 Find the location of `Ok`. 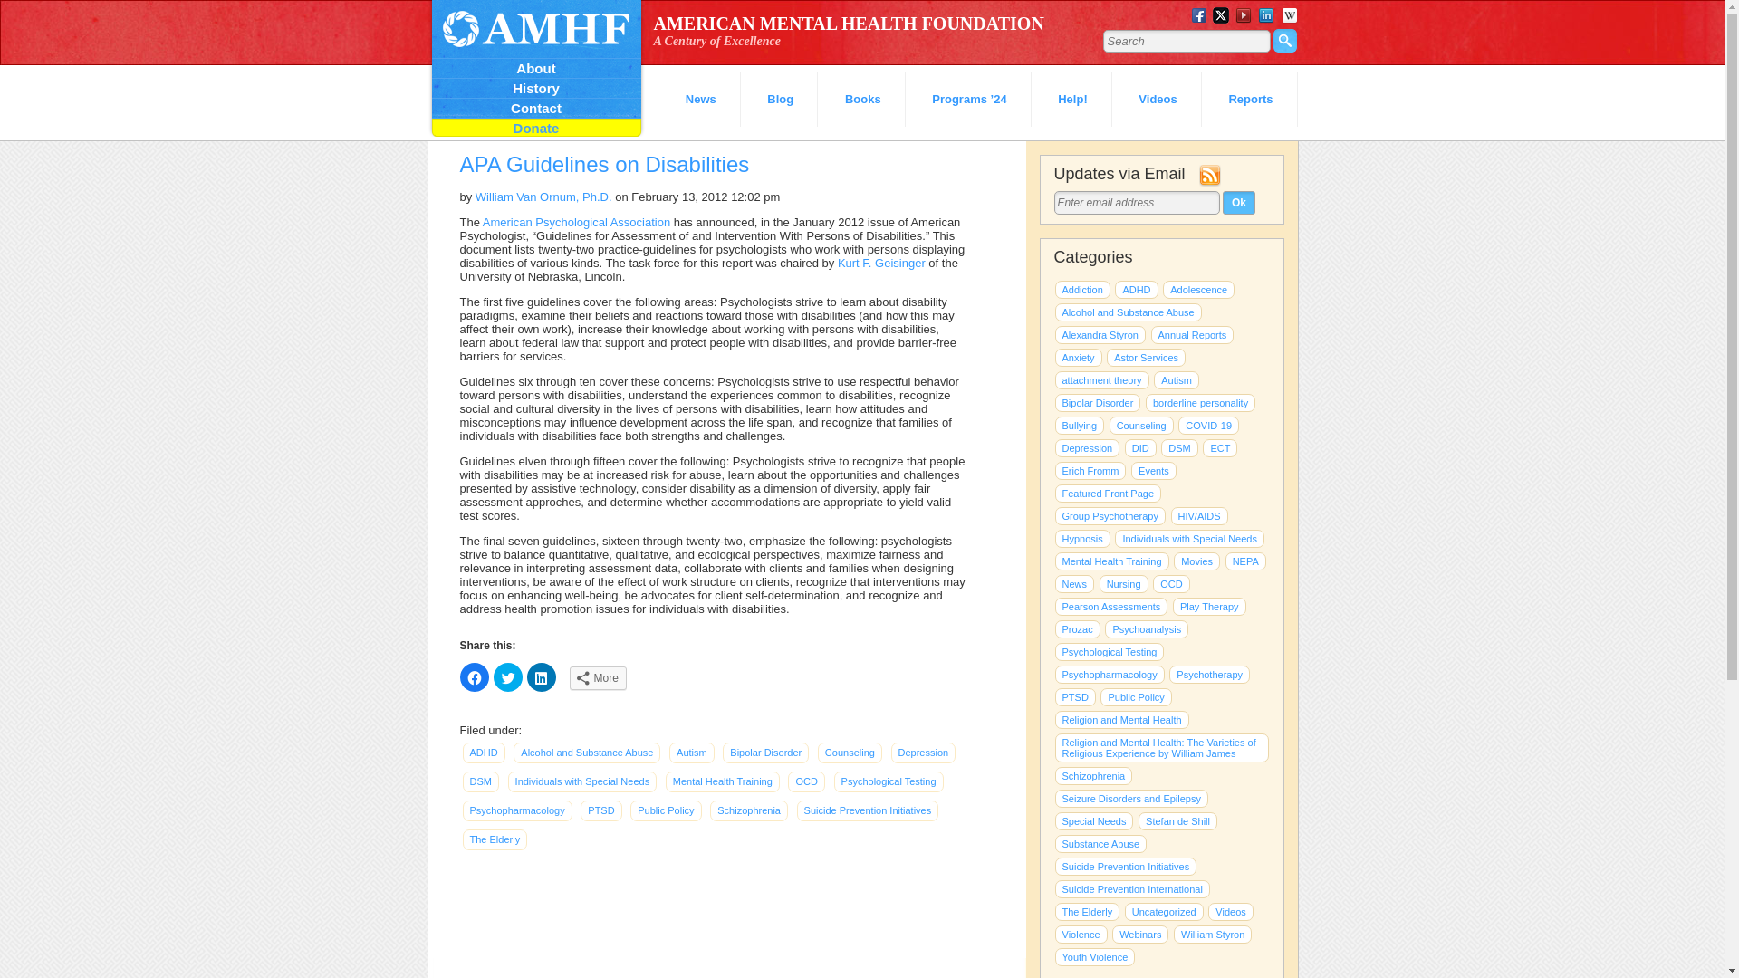

Ok is located at coordinates (1239, 202).